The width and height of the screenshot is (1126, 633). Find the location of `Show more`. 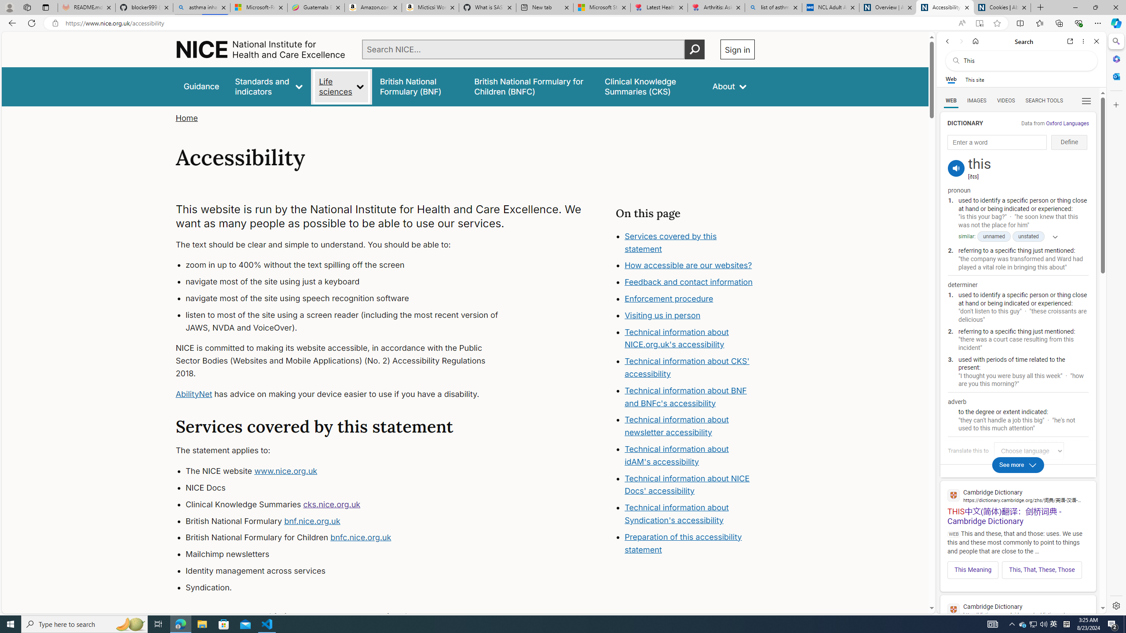

Show more is located at coordinates (1052, 236).